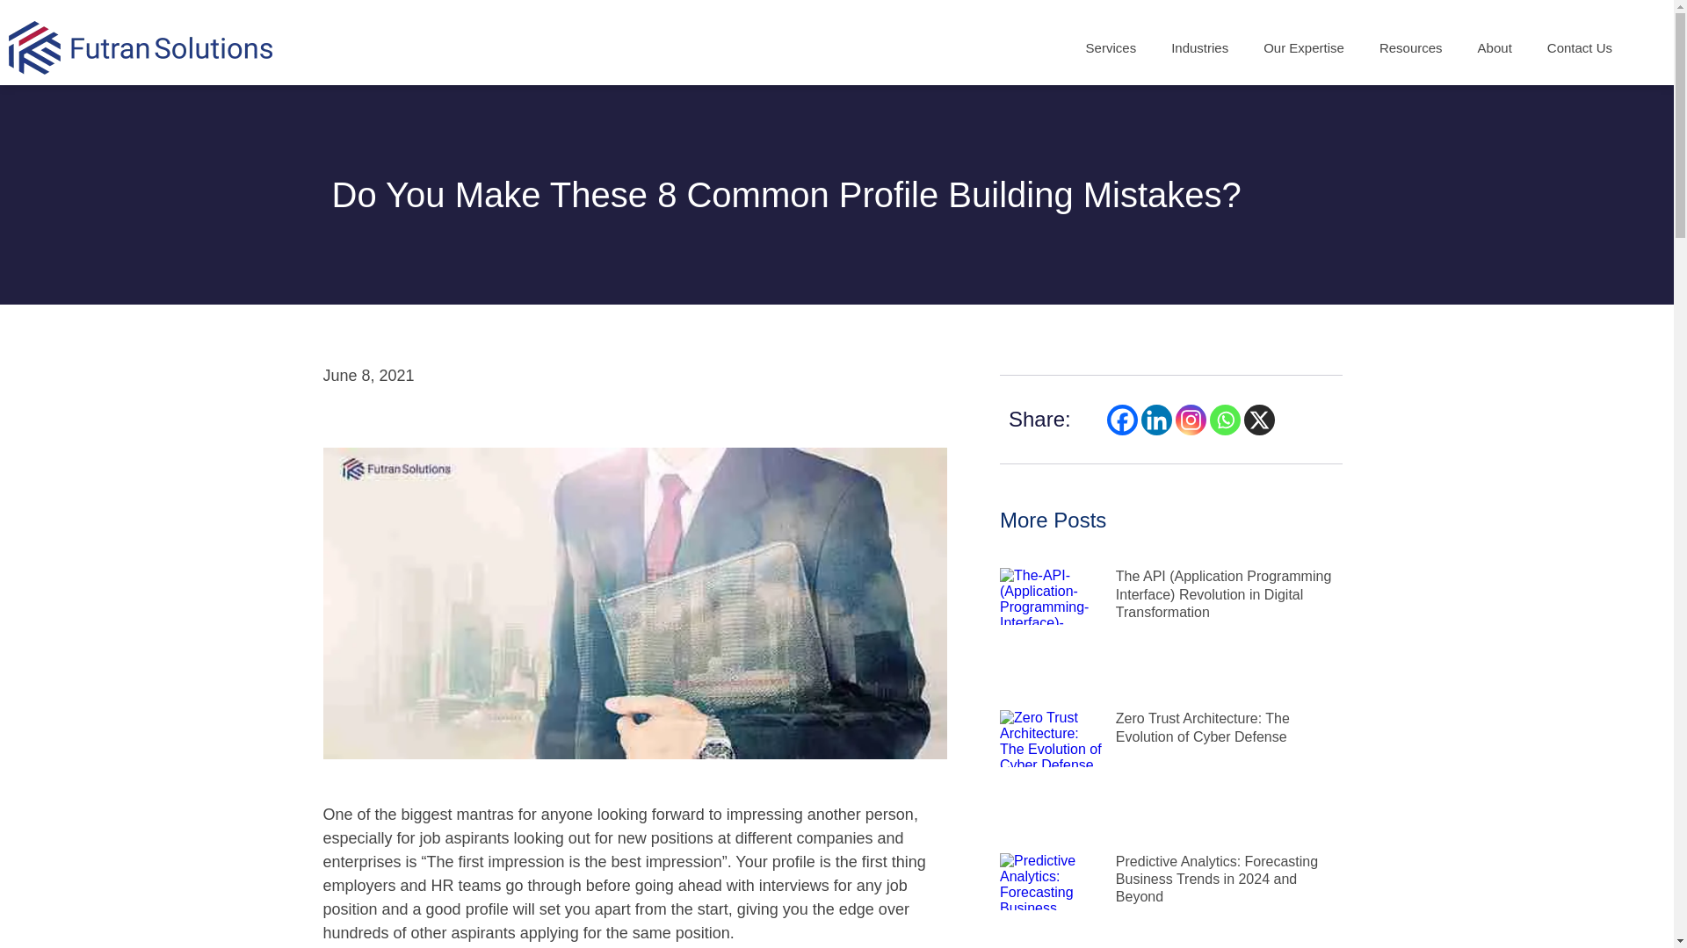 The image size is (1687, 948). I want to click on Industries, so click(1200, 47).